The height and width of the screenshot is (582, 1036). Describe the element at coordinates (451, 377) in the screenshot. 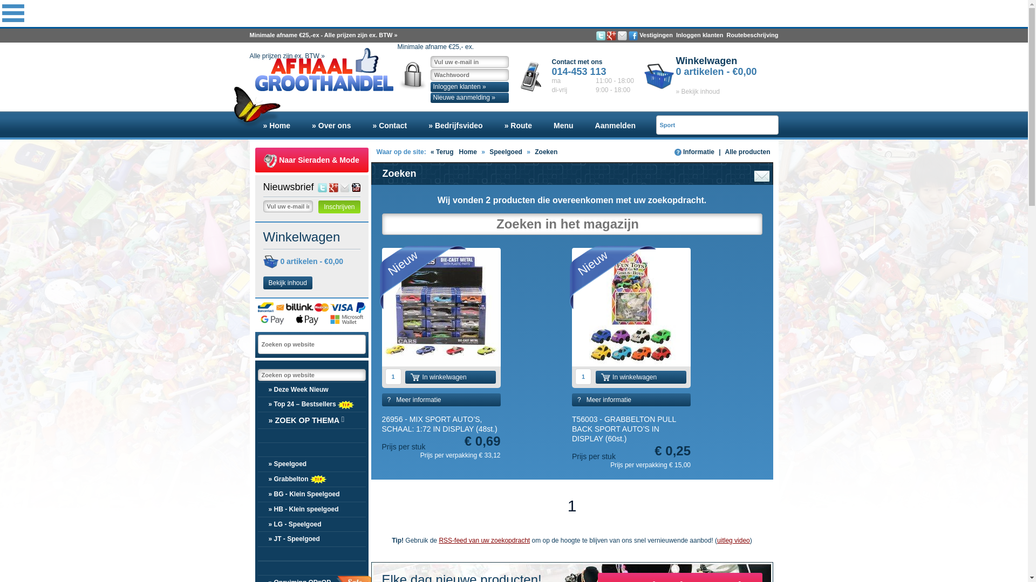

I see `In winkelwagen` at that location.